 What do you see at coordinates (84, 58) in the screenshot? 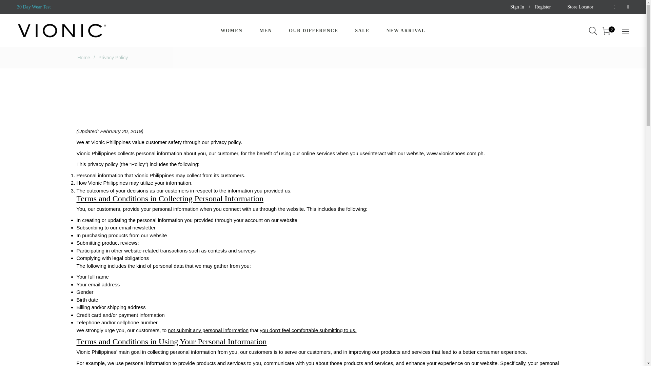
I see `Home` at bounding box center [84, 58].